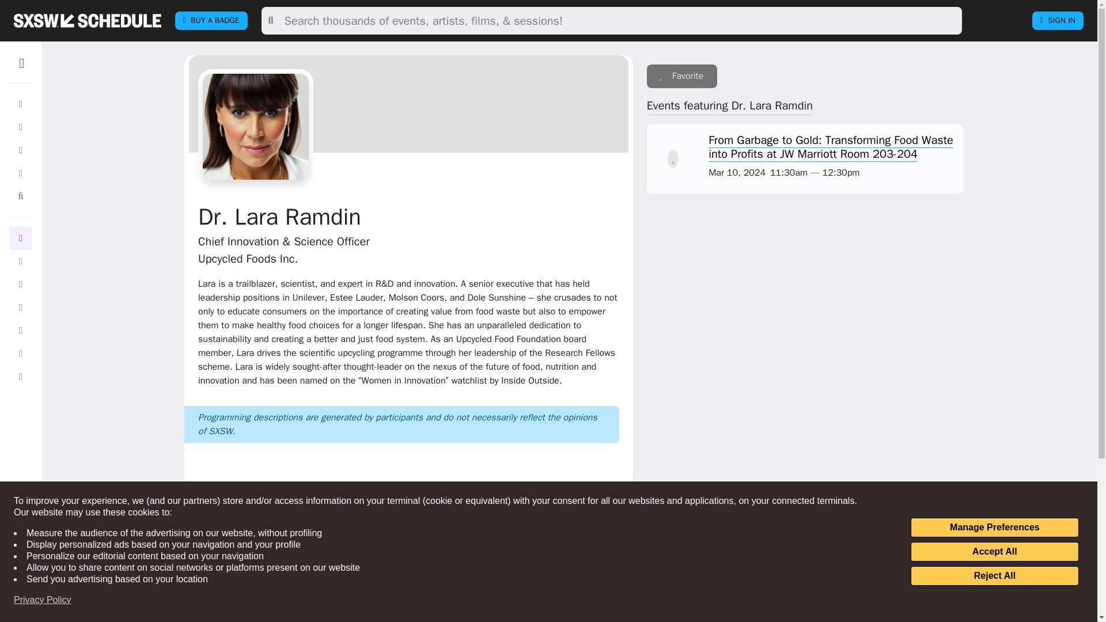 The image size is (1106, 622). I want to click on Manage Preferences, so click(994, 528).